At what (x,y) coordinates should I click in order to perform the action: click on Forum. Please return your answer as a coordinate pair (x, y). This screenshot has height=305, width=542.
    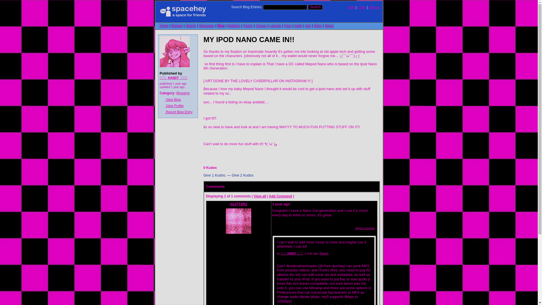
    Looking at the image, I should click on (248, 26).